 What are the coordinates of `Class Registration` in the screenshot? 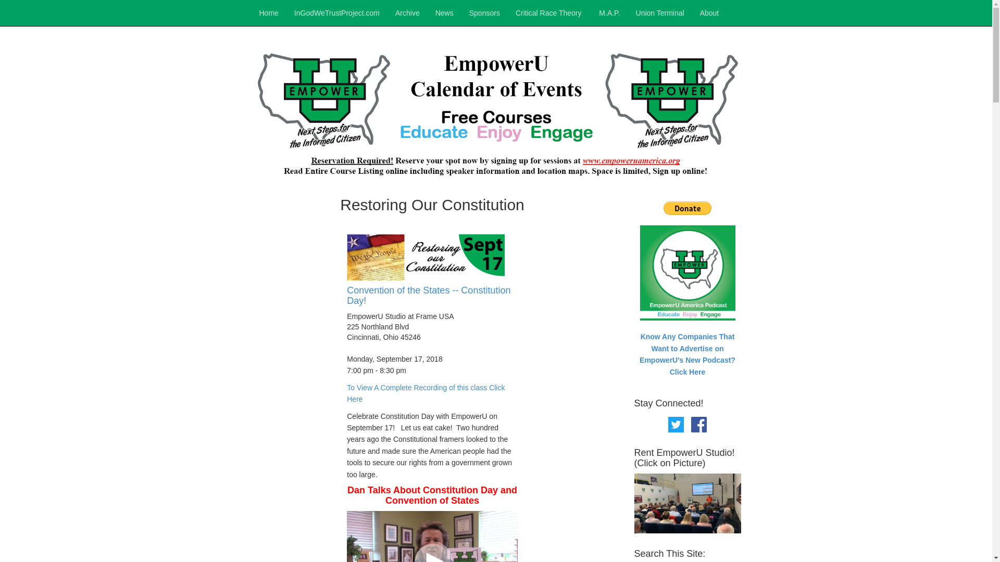 It's located at (432, 270).